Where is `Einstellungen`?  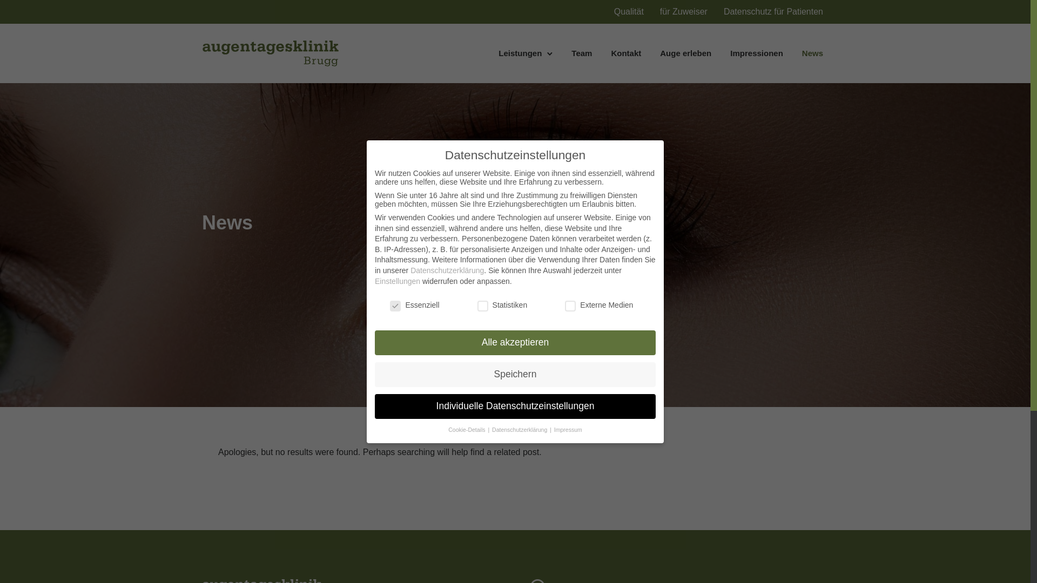 Einstellungen is located at coordinates (398, 281).